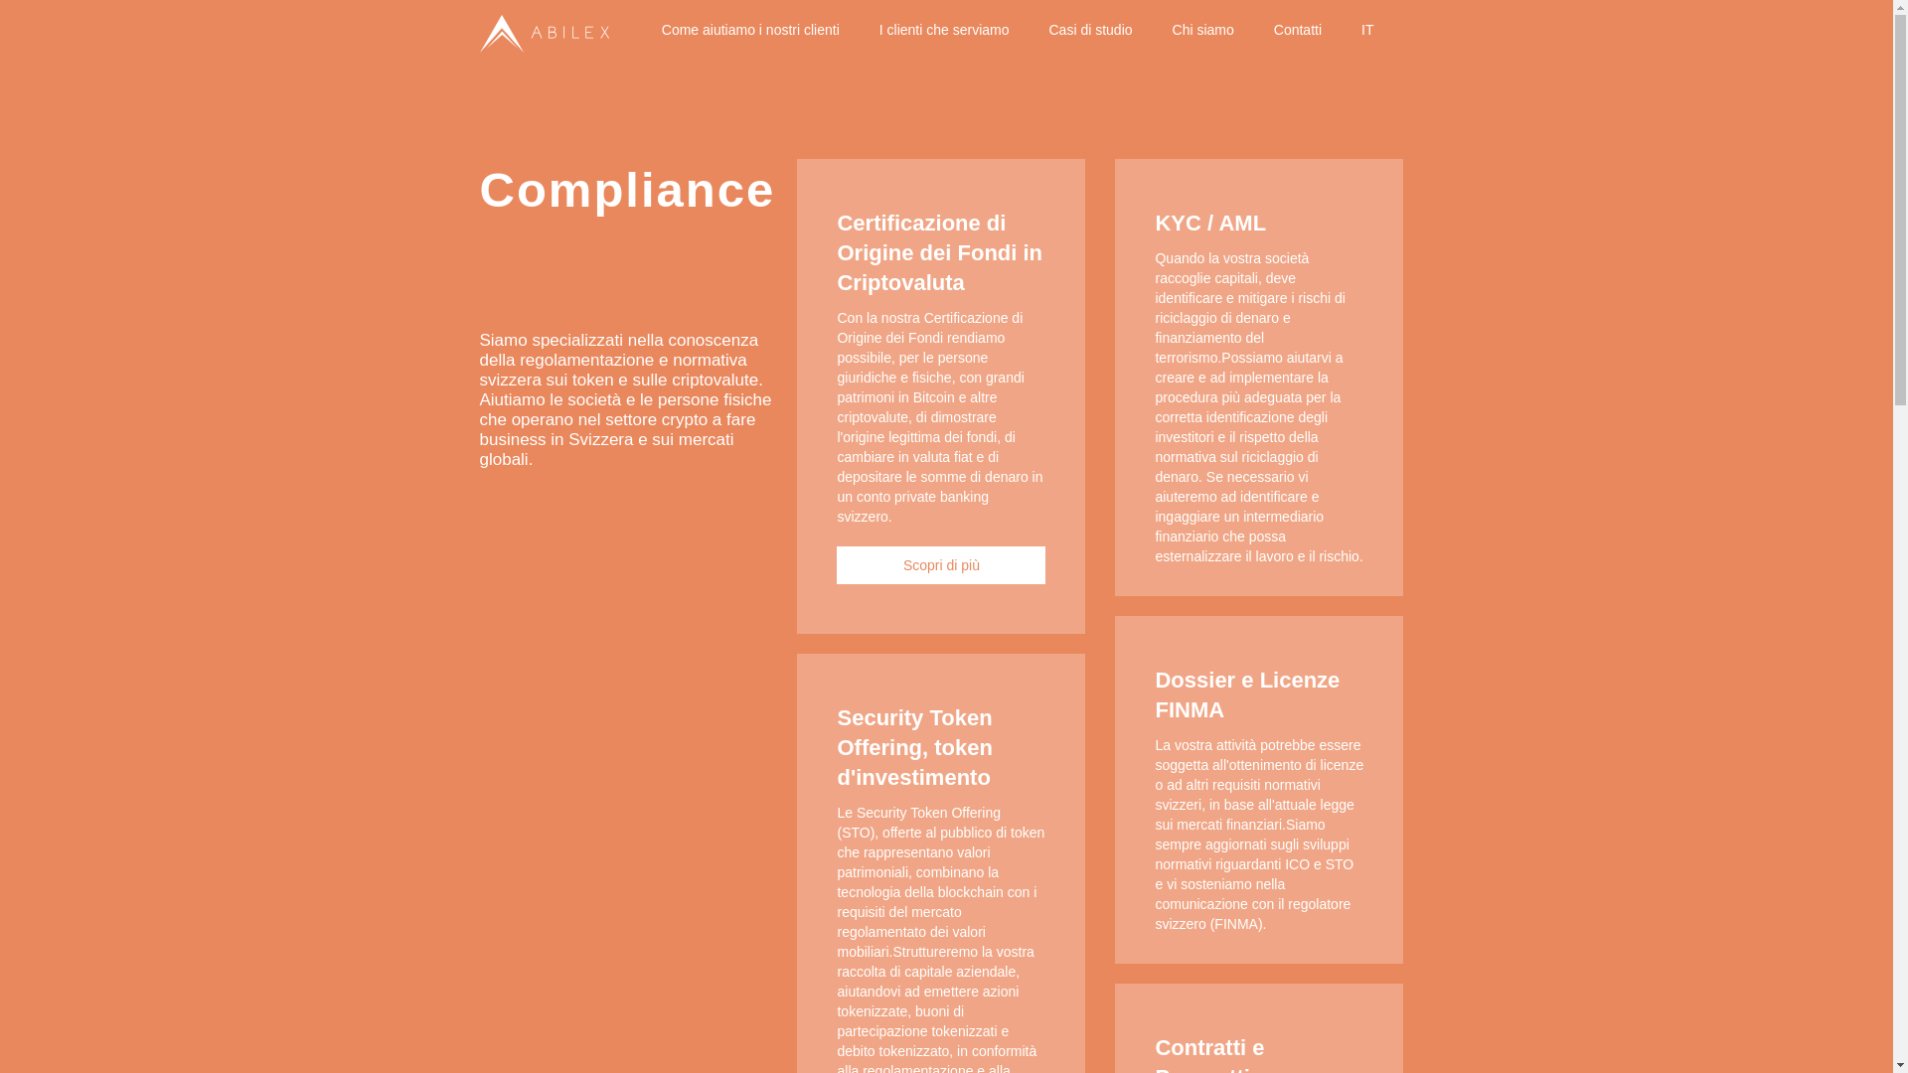 The image size is (1908, 1073). Describe the element at coordinates (944, 30) in the screenshot. I see `I clienti che serviamo` at that location.